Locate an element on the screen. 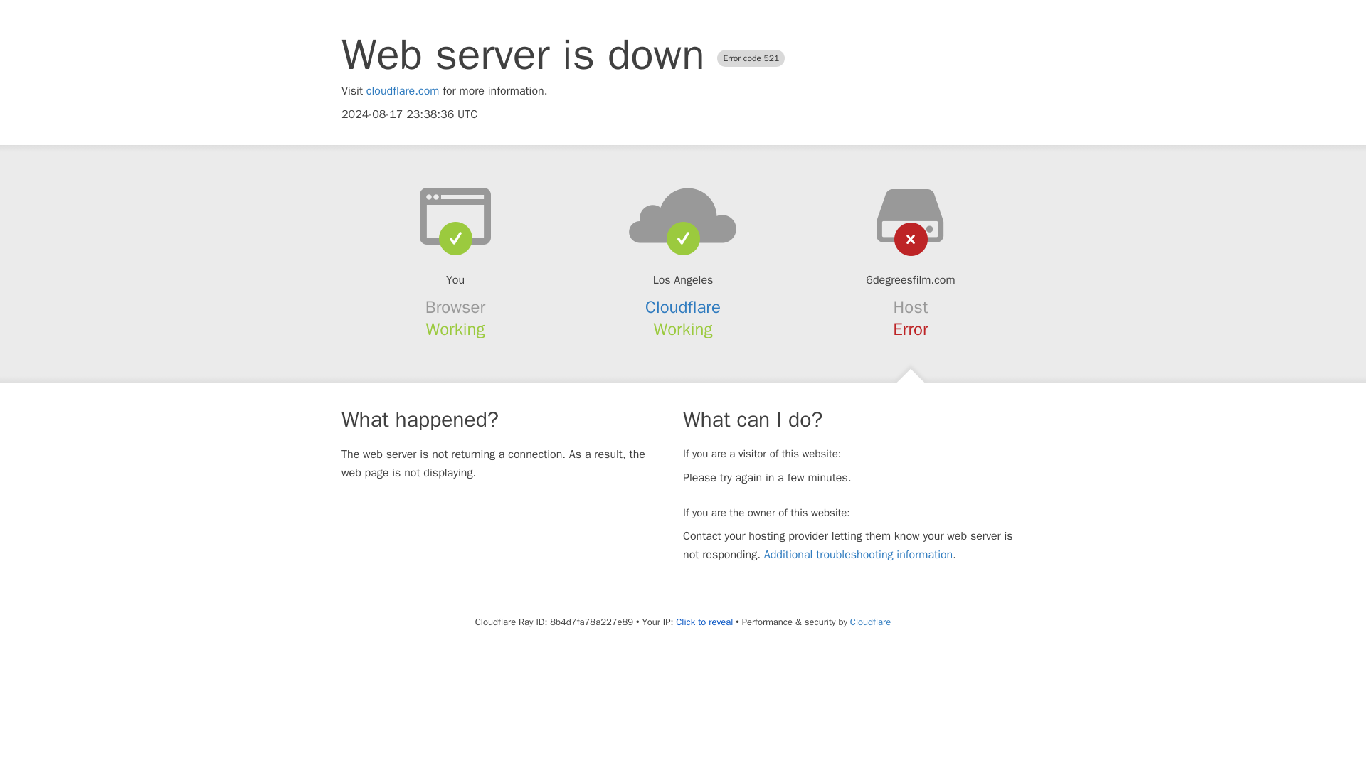  Cloudflare is located at coordinates (683, 307).